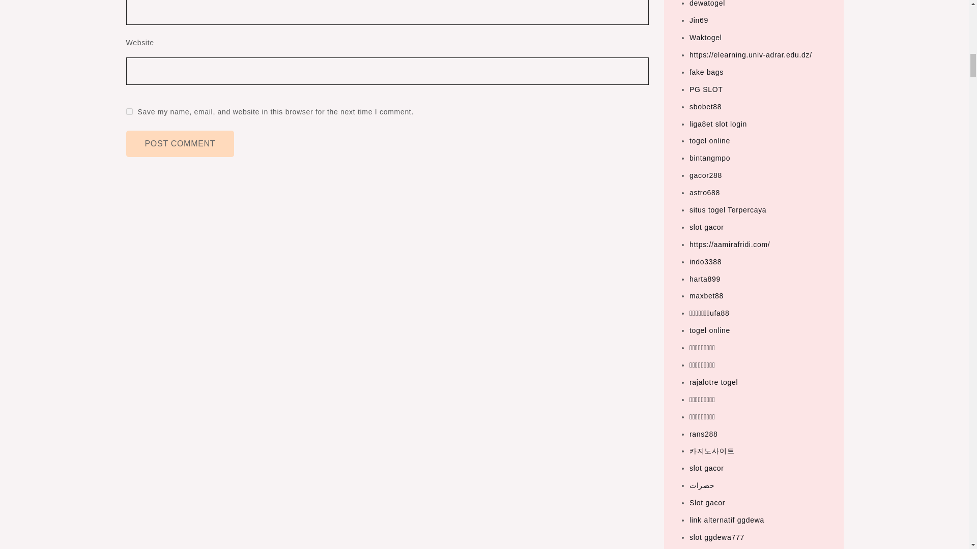 The height and width of the screenshot is (549, 977). I want to click on yes, so click(129, 111).